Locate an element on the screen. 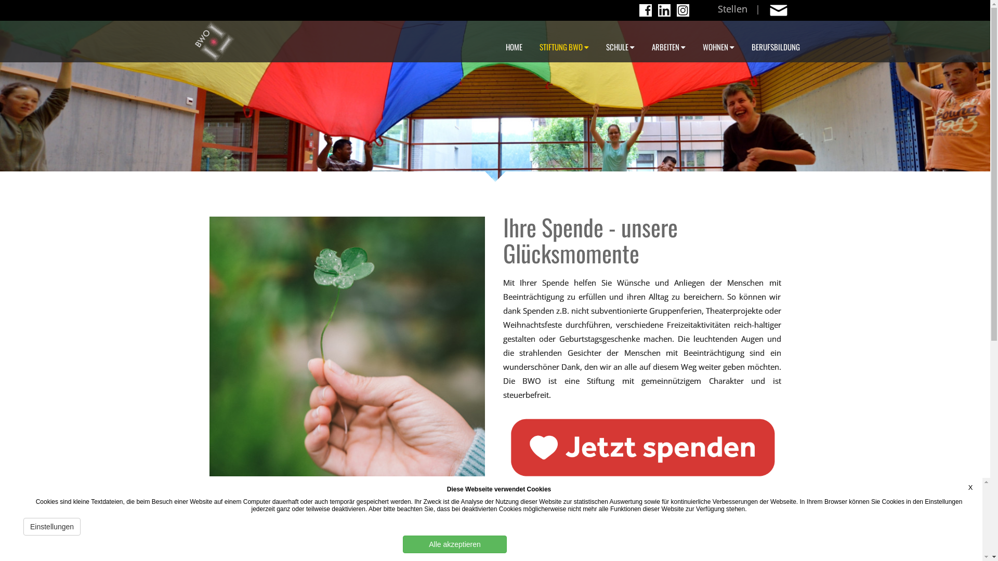 This screenshot has height=561, width=998. WOHNEN is located at coordinates (718, 42).